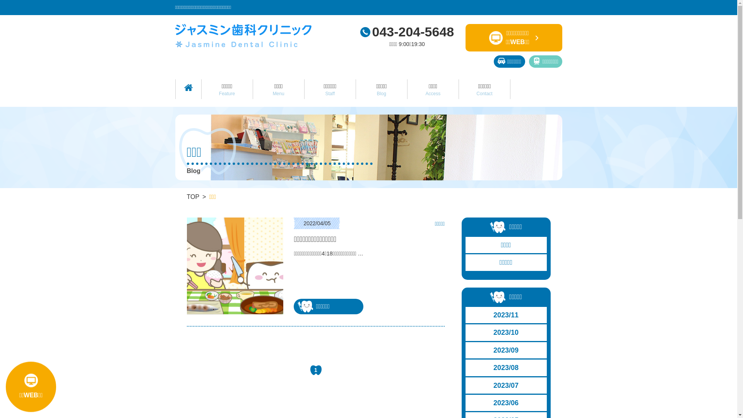 The width and height of the screenshot is (743, 418). Describe the element at coordinates (506, 368) in the screenshot. I see `2023/08` at that location.